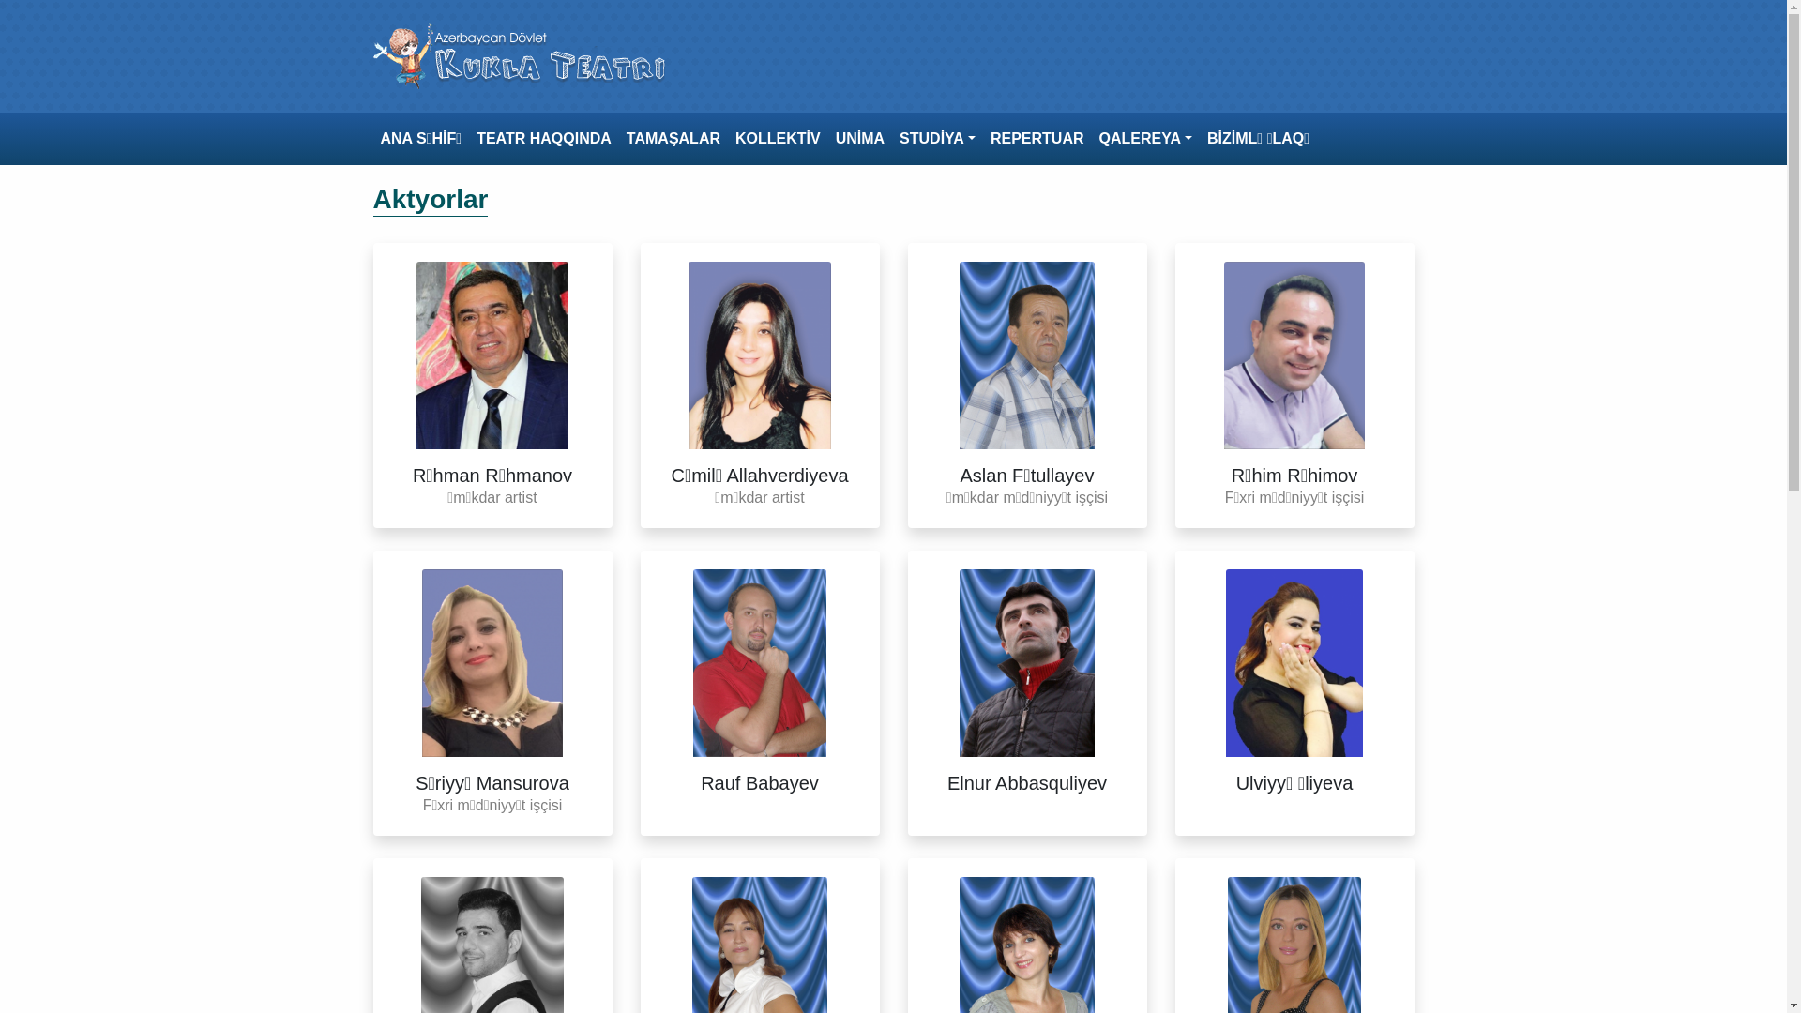 This screenshot has width=1801, height=1013. Describe the element at coordinates (1037, 139) in the screenshot. I see `REPERTUAR` at that location.